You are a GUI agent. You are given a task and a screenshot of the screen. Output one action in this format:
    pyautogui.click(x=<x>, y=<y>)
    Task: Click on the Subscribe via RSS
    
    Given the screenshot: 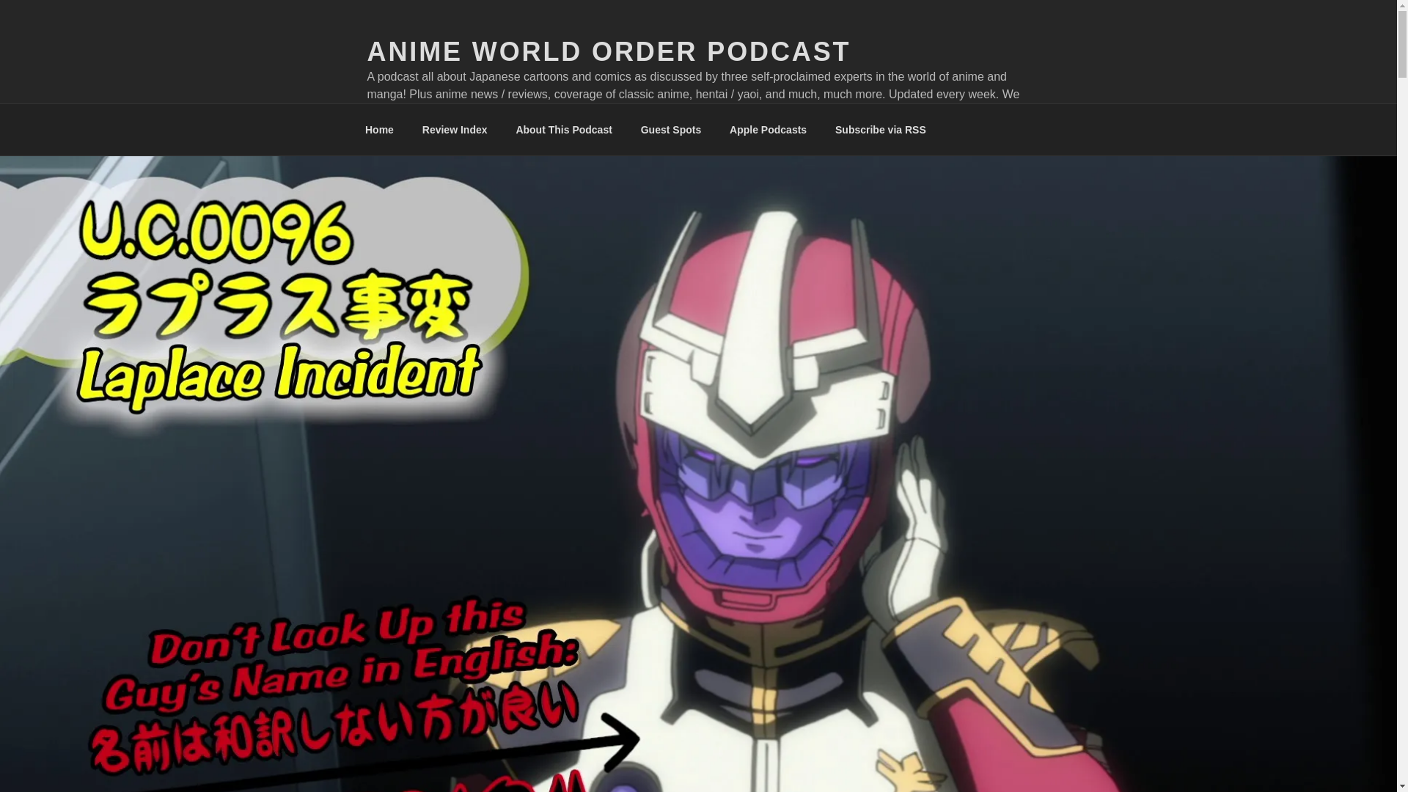 What is the action you would take?
    pyautogui.click(x=880, y=129)
    